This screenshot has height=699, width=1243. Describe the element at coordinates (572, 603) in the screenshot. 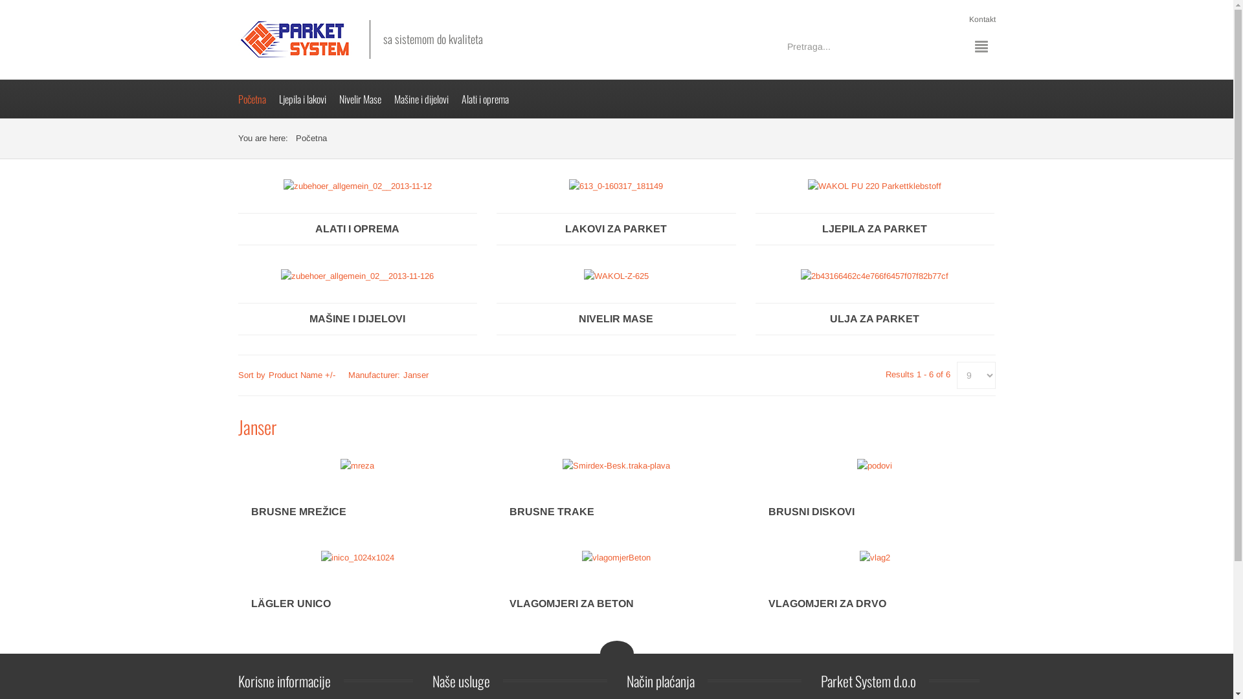

I see `VLAGOMJERI ZA BETON` at that location.